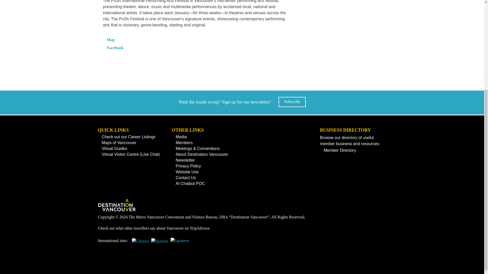 The width and height of the screenshot is (488, 274). What do you see at coordinates (160, 243) in the screenshot?
I see `Spanish` at bounding box center [160, 243].